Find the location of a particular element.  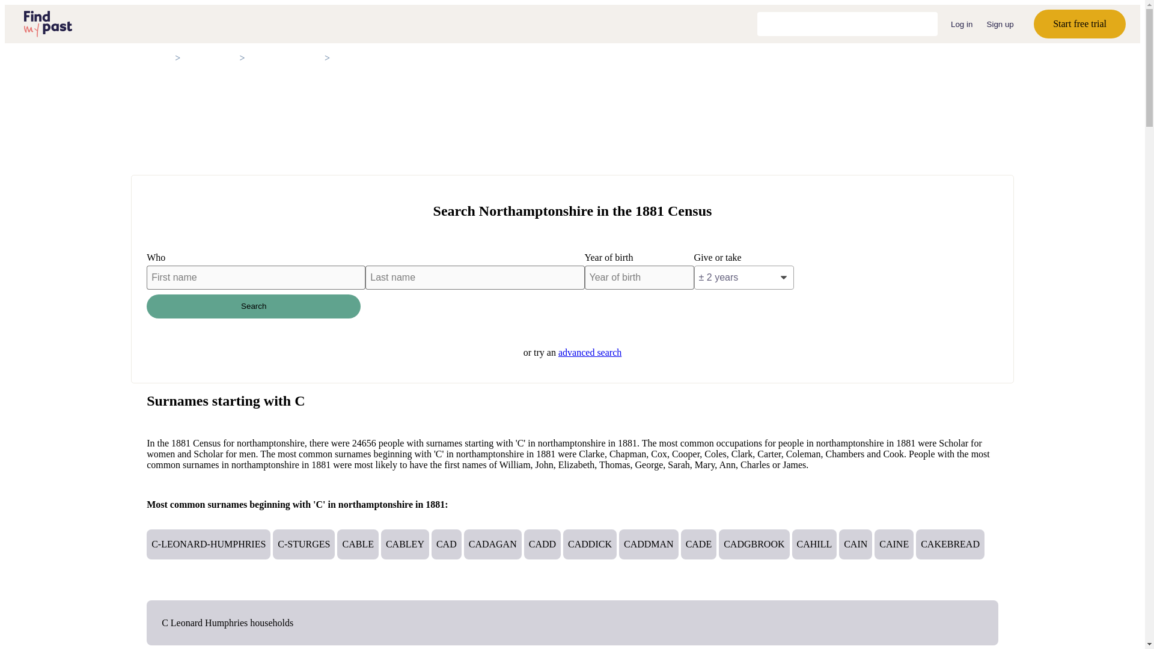

CAHILL is located at coordinates (814, 544).